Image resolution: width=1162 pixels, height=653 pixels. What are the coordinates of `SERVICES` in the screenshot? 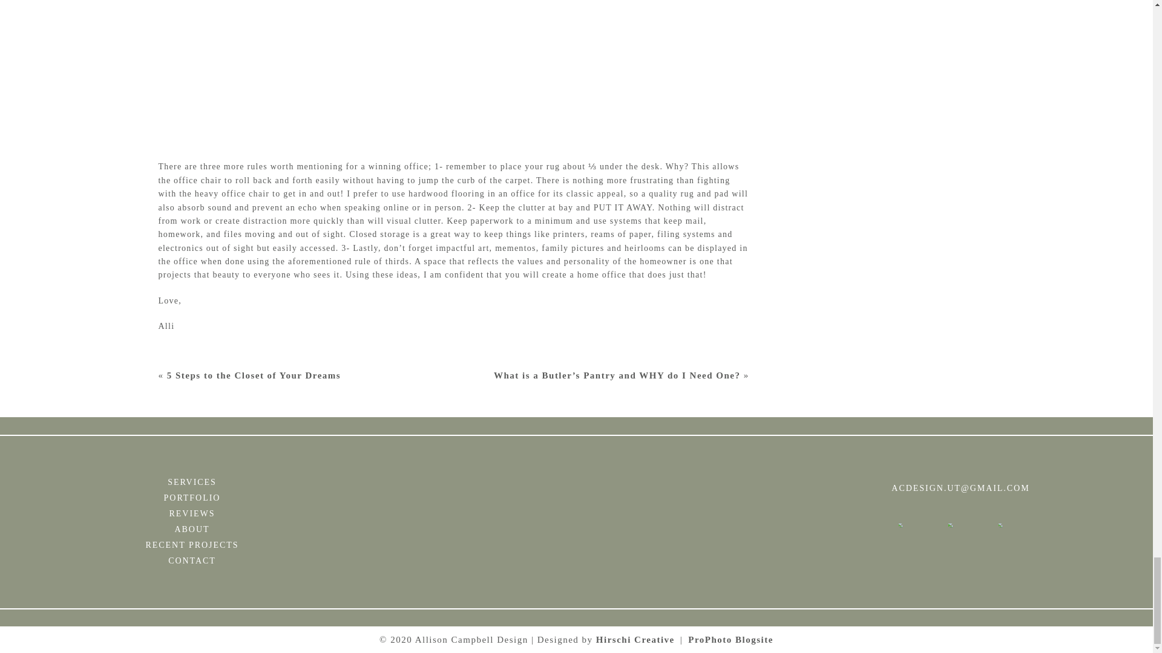 It's located at (192, 482).